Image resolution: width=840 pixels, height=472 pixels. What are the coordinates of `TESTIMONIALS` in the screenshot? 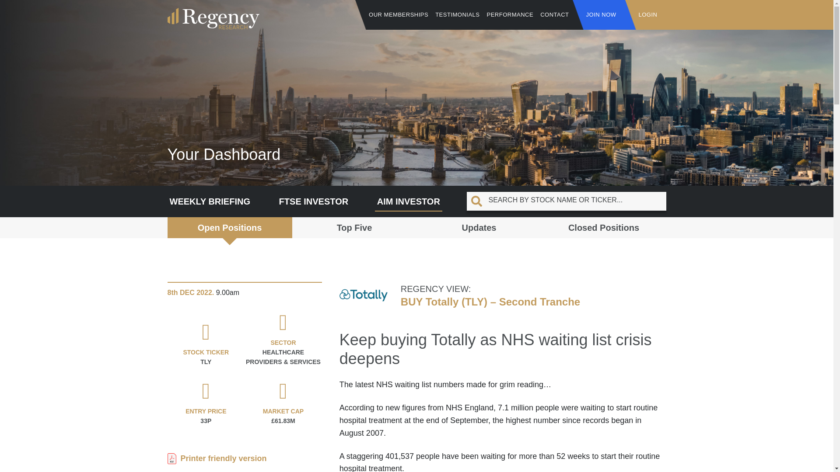 It's located at (457, 15).